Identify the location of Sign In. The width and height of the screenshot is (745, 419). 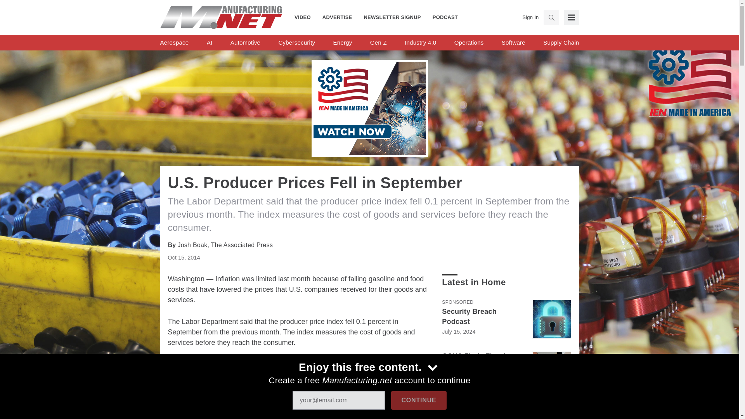
(530, 17).